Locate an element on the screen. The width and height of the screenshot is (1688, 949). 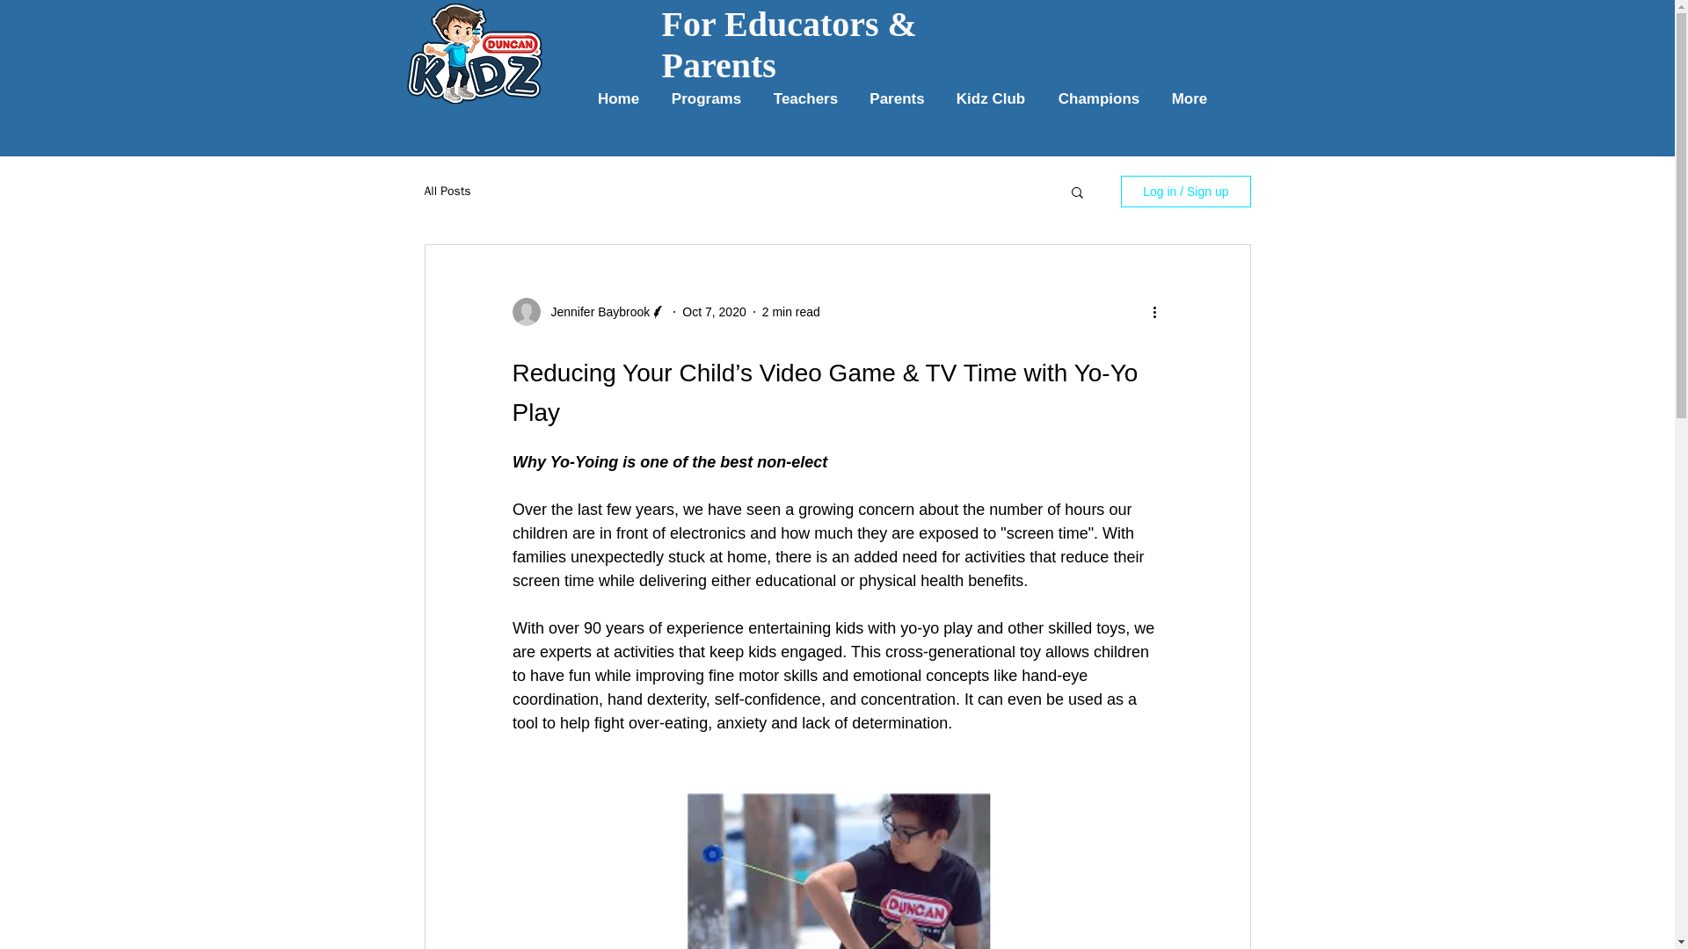
Teachers is located at coordinates (805, 98).